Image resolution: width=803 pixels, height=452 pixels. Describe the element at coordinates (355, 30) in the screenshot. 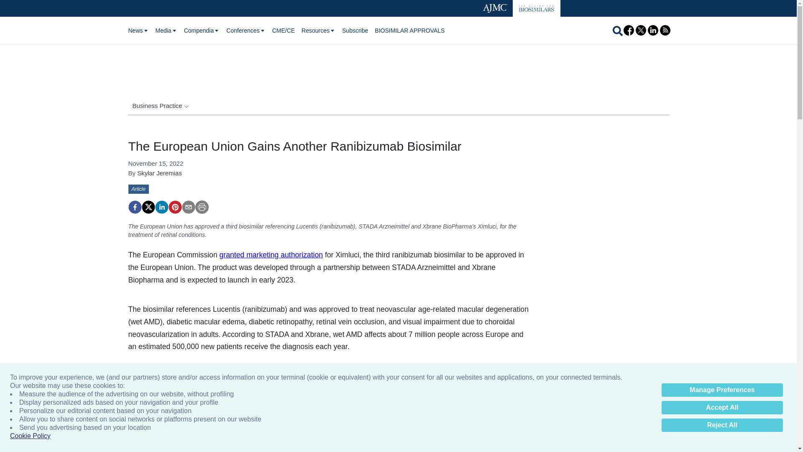

I see `Subscribe` at that location.